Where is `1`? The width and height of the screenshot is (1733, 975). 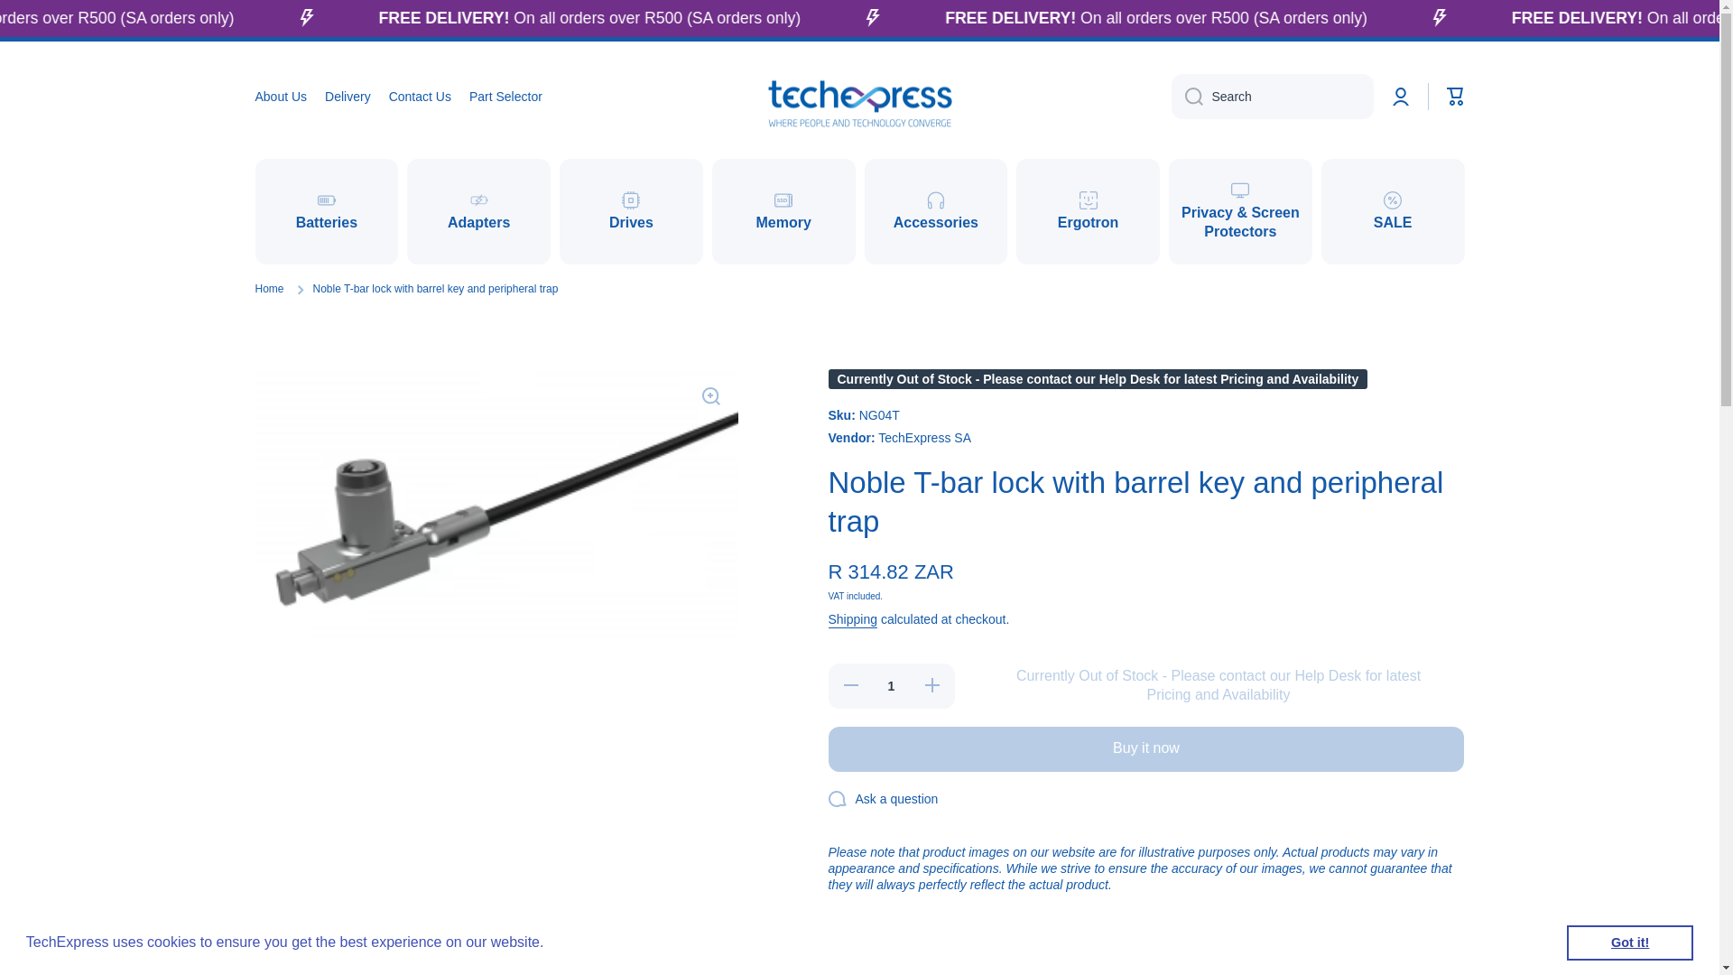 1 is located at coordinates (891, 686).